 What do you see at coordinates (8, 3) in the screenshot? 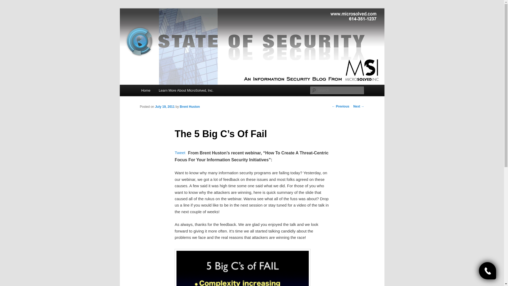
I see `Search` at bounding box center [8, 3].